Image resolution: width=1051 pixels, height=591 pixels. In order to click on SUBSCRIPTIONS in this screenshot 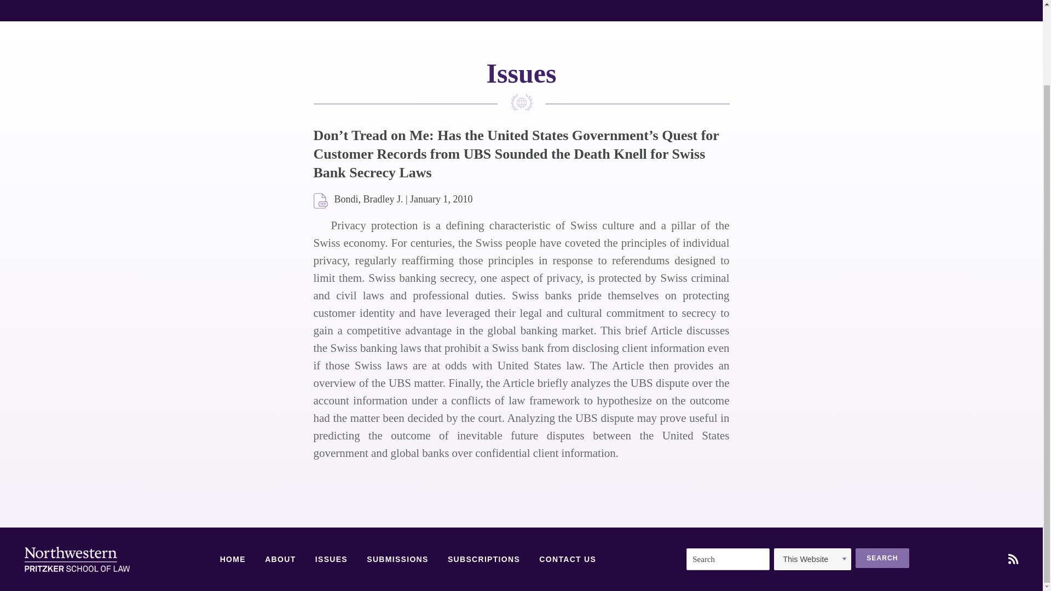, I will do `click(484, 560)`.